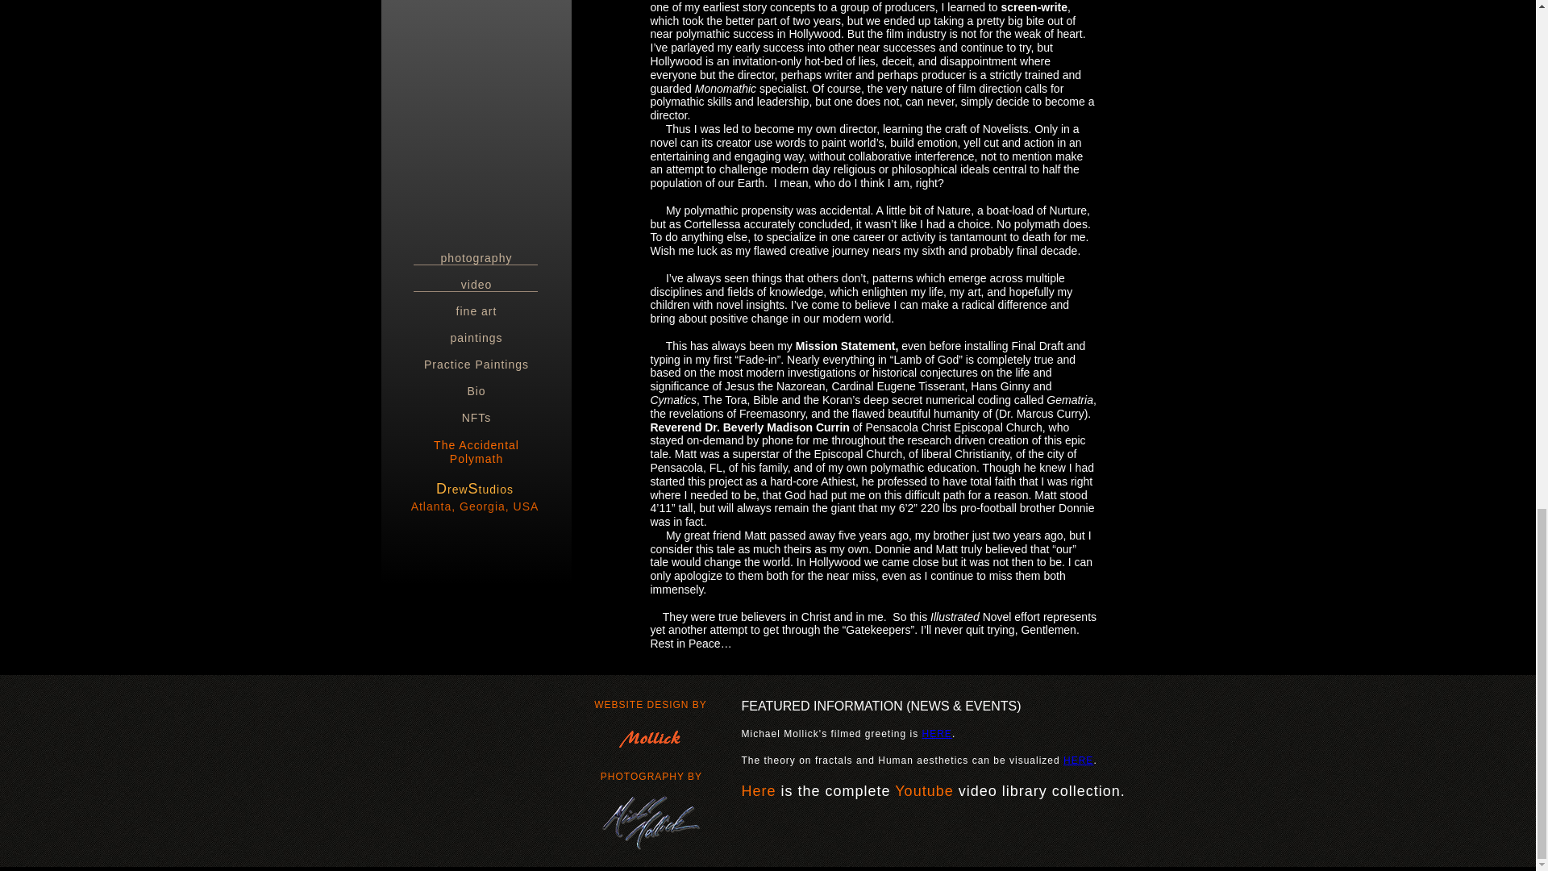 The width and height of the screenshot is (1548, 871). What do you see at coordinates (651, 776) in the screenshot?
I see `PHOTOGRAPHY BY` at bounding box center [651, 776].